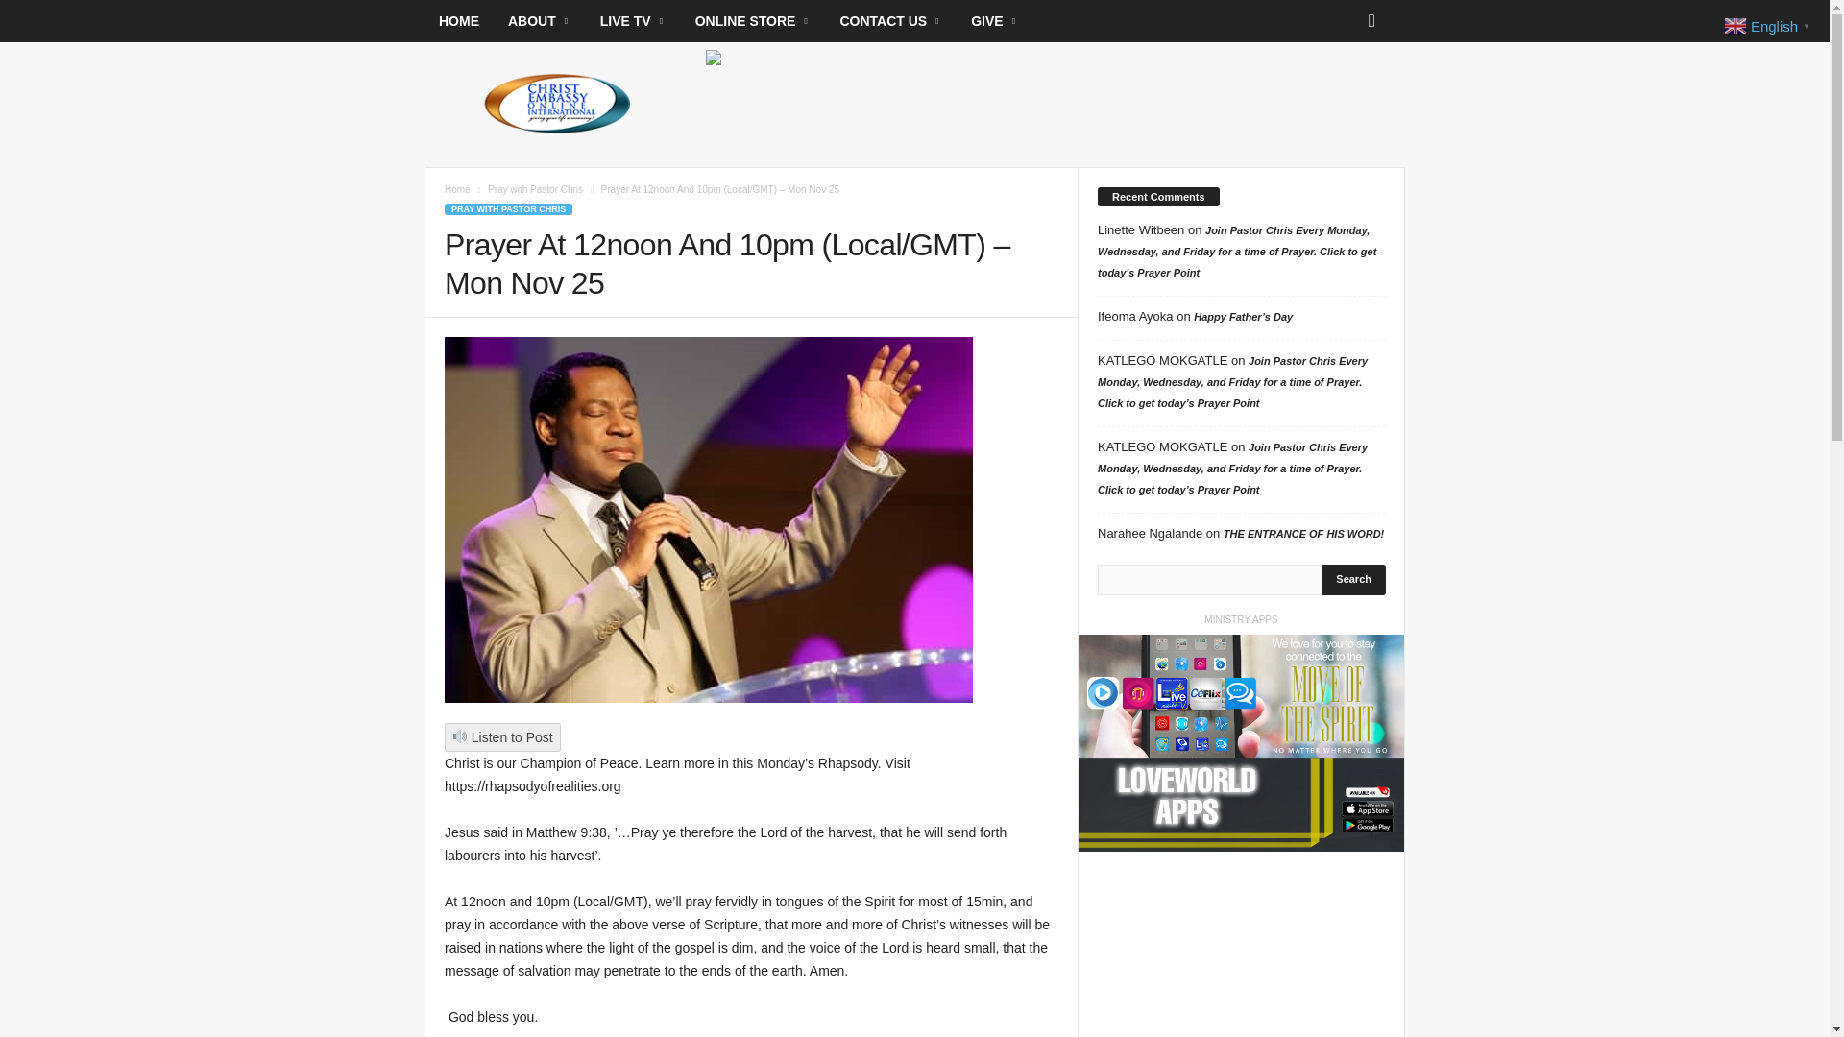 This screenshot has height=1037, width=1844. Describe the element at coordinates (890, 21) in the screenshot. I see `CONTACT US` at that location.